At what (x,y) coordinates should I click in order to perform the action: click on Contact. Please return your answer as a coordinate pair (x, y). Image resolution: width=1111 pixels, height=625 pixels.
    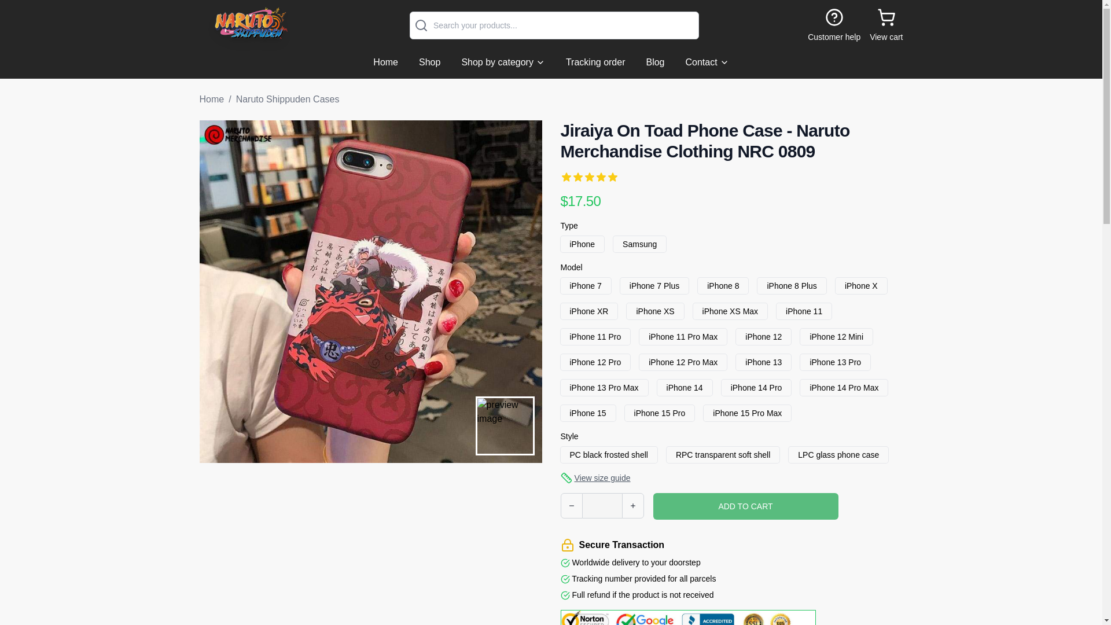
    Looking at the image, I should click on (707, 62).